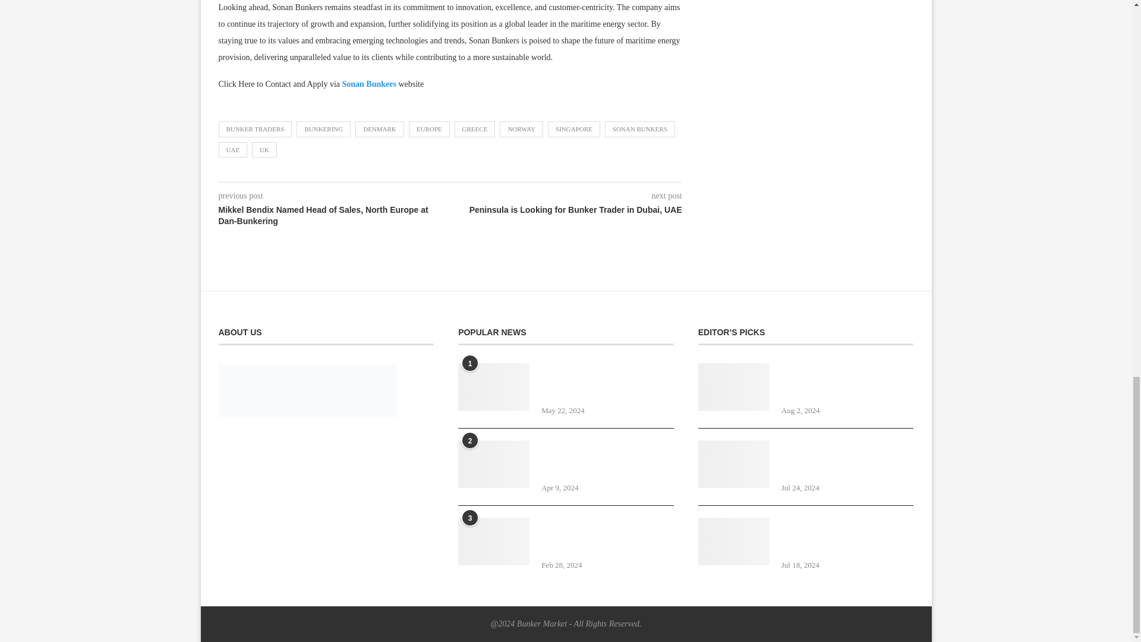 Image resolution: width=1141 pixels, height=642 pixels. Describe the element at coordinates (323, 129) in the screenshot. I see `BUNKERING` at that location.